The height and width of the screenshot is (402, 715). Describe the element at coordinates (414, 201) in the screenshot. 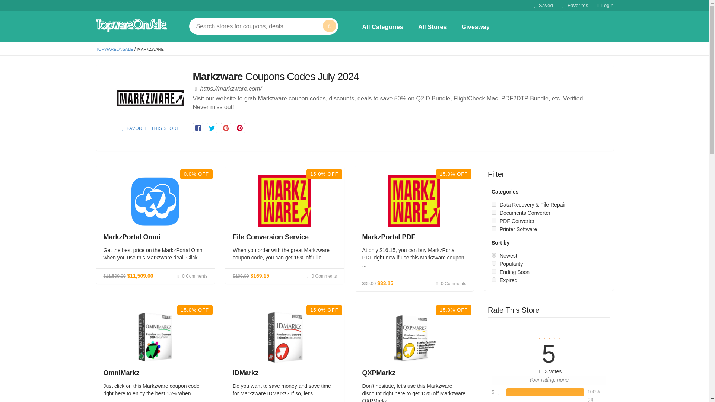

I see `markzware-coupon-codes` at that location.